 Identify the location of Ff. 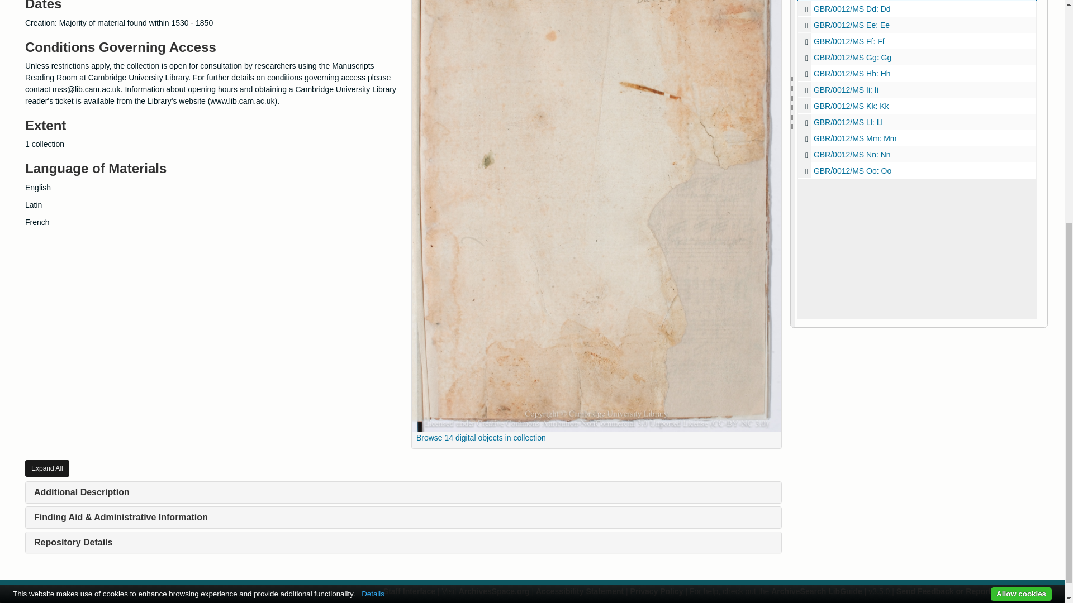
(806, 41).